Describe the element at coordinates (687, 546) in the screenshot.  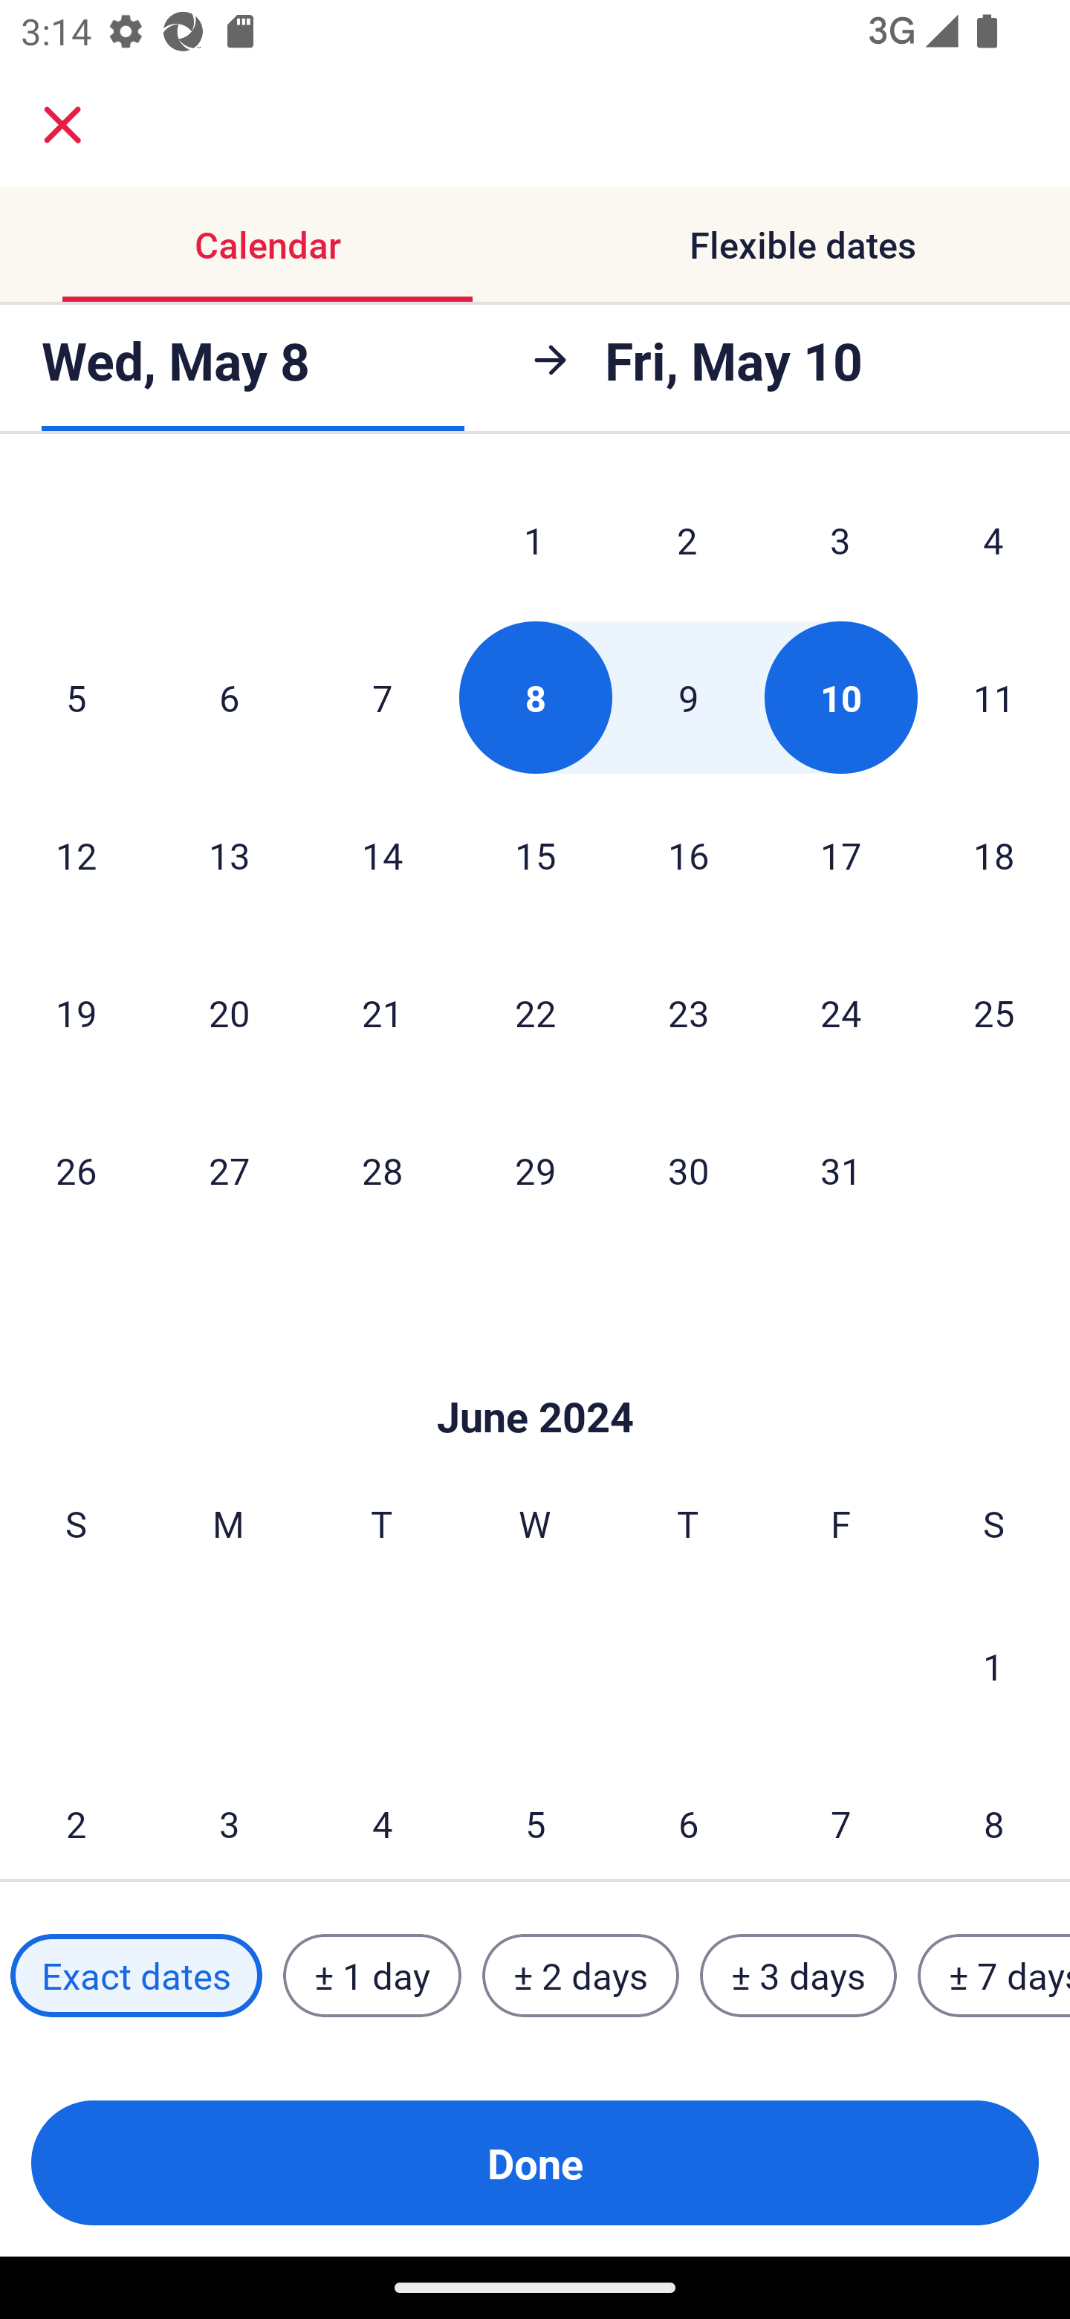
I see `2 Thursday, May 2, 2024` at that location.